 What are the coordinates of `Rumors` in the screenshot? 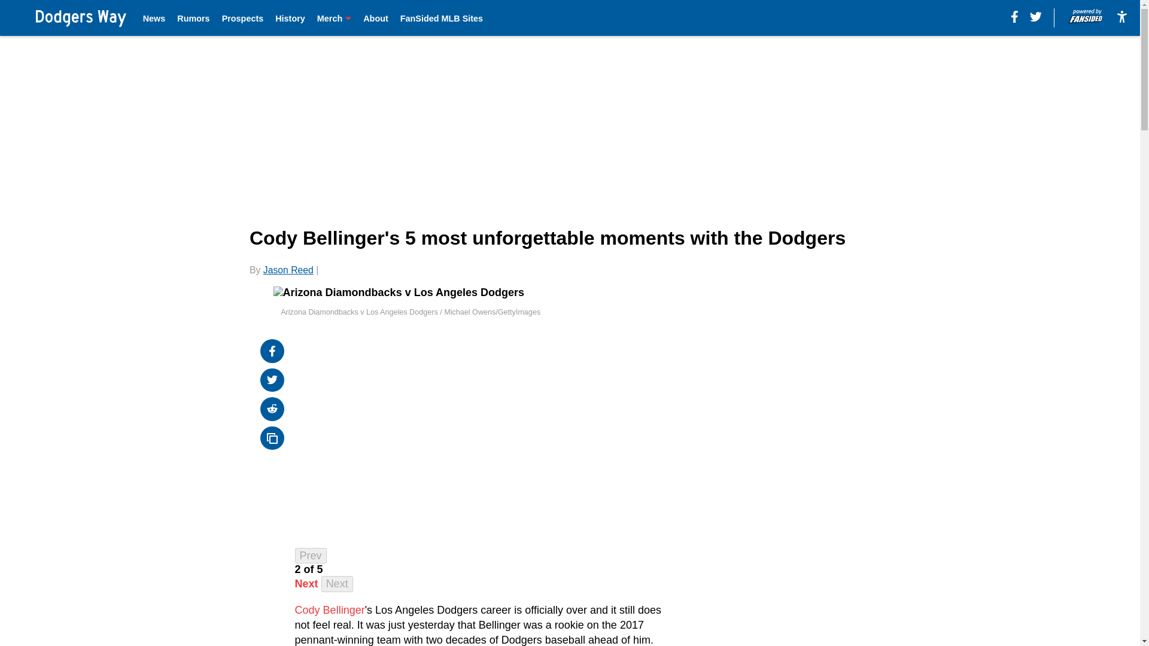 It's located at (193, 18).